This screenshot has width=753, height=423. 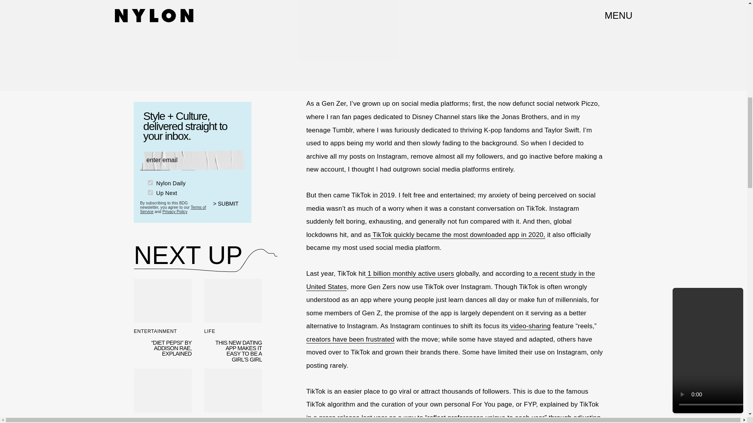 What do you see at coordinates (162, 396) in the screenshot?
I see `ARE YOU READY TO BE DEMURE?` at bounding box center [162, 396].